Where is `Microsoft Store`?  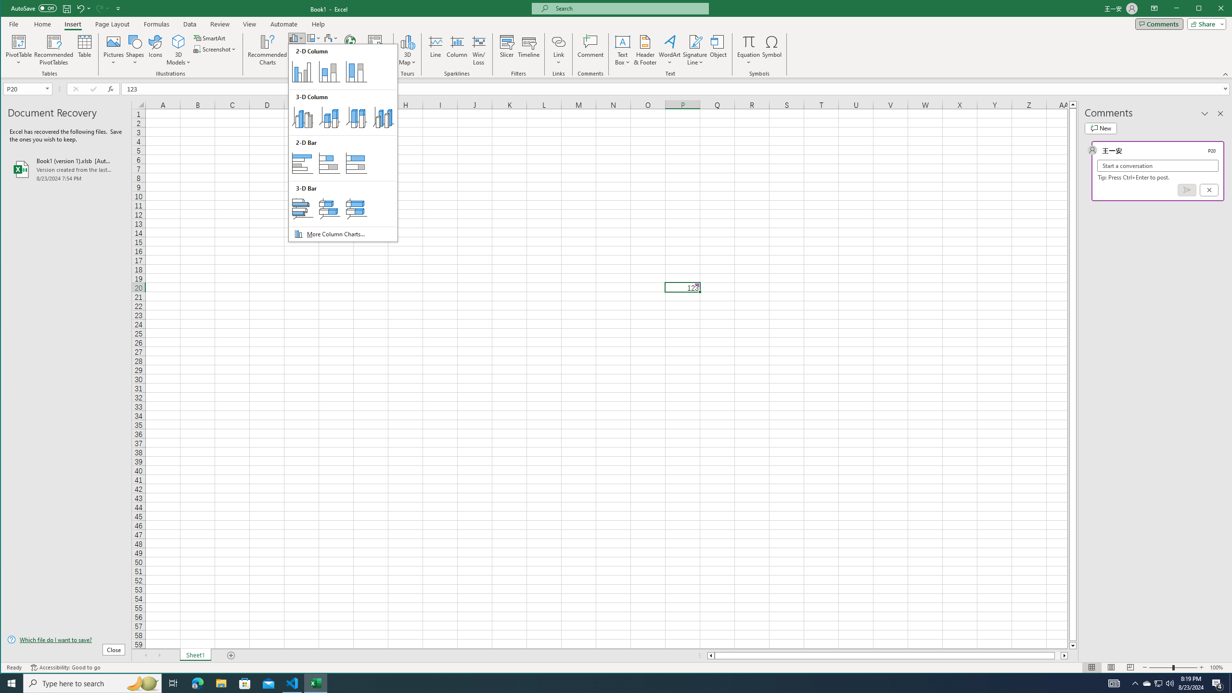 Microsoft Store is located at coordinates (607, 683).